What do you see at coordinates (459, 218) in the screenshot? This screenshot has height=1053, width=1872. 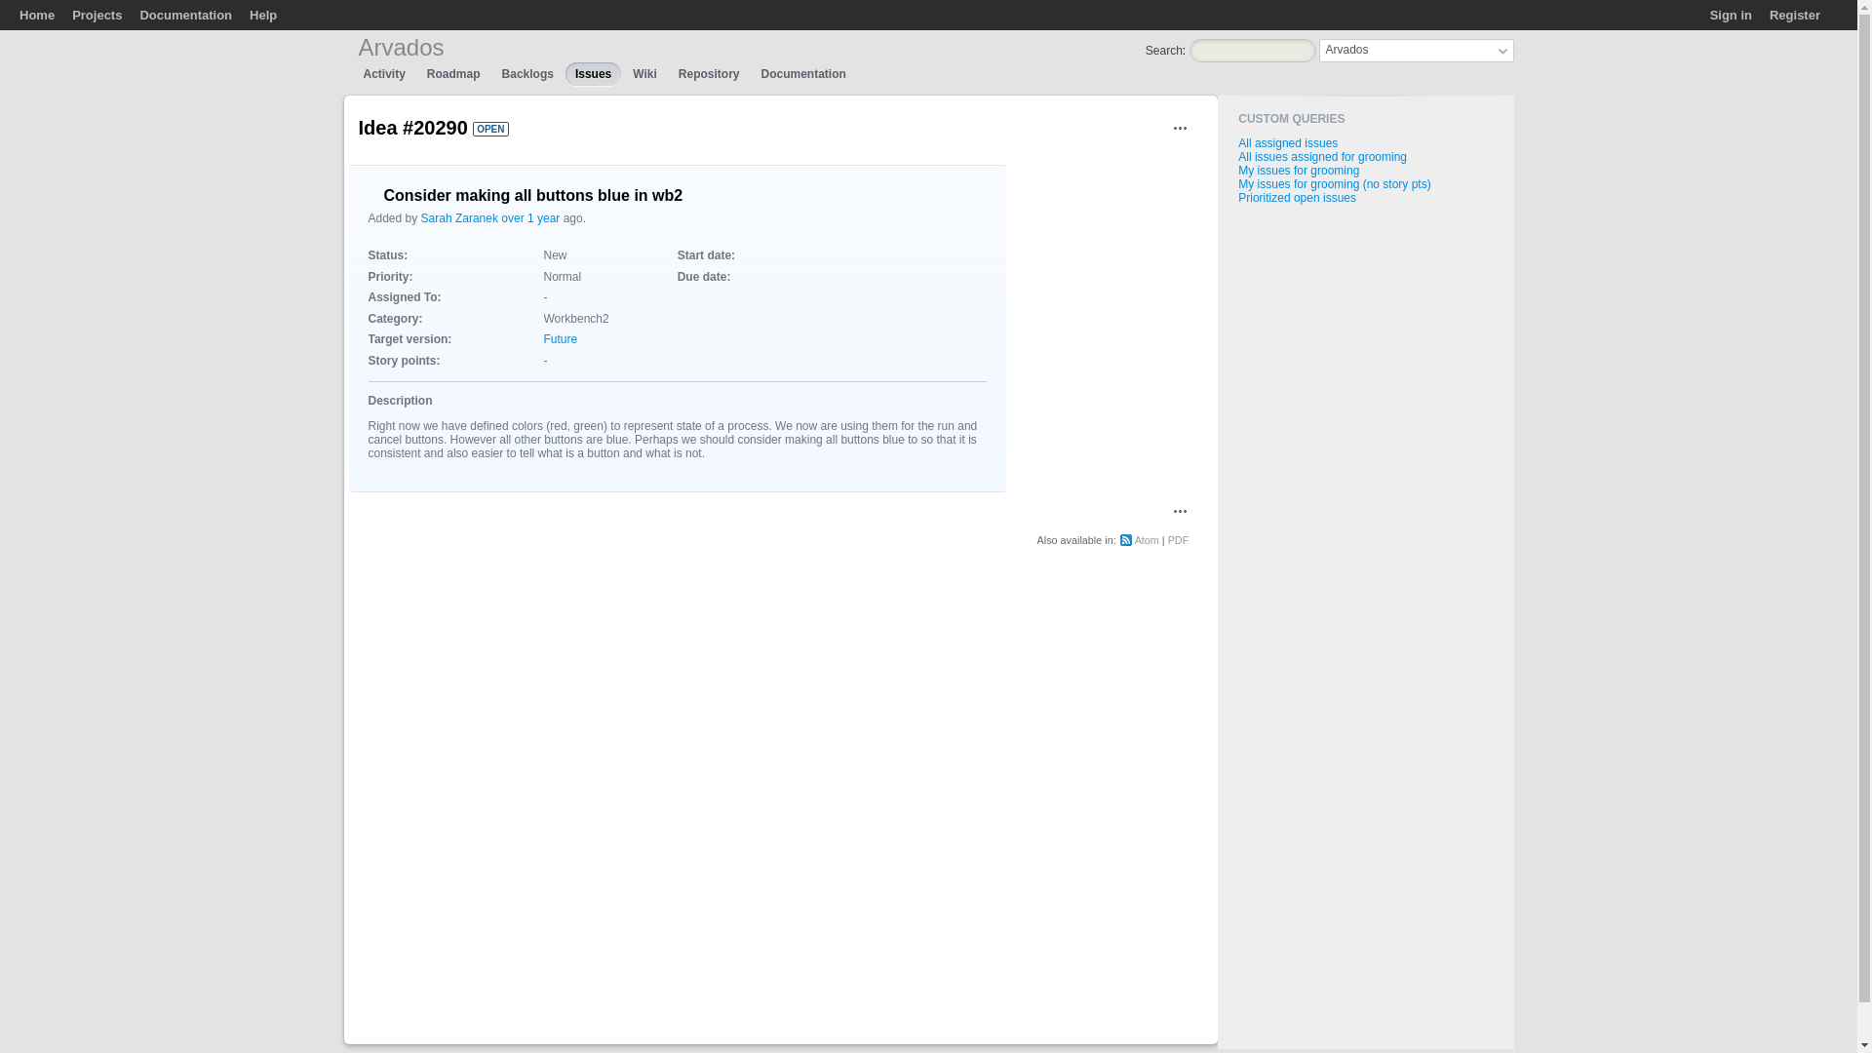 I see `Sarah Zaranek` at bounding box center [459, 218].